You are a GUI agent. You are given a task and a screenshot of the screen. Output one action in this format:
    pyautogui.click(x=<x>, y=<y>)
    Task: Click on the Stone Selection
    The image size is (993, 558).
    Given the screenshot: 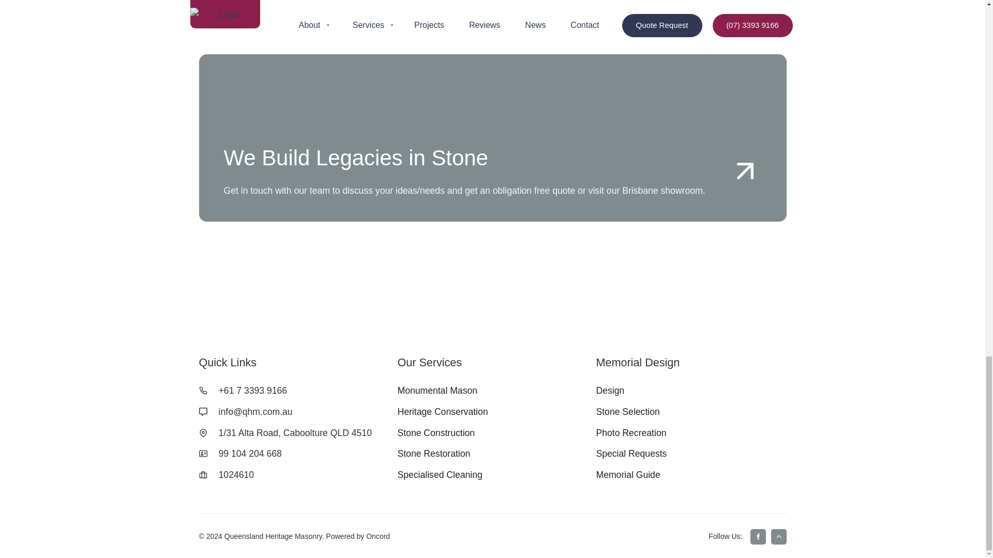 What is the action you would take?
    pyautogui.click(x=627, y=411)
    